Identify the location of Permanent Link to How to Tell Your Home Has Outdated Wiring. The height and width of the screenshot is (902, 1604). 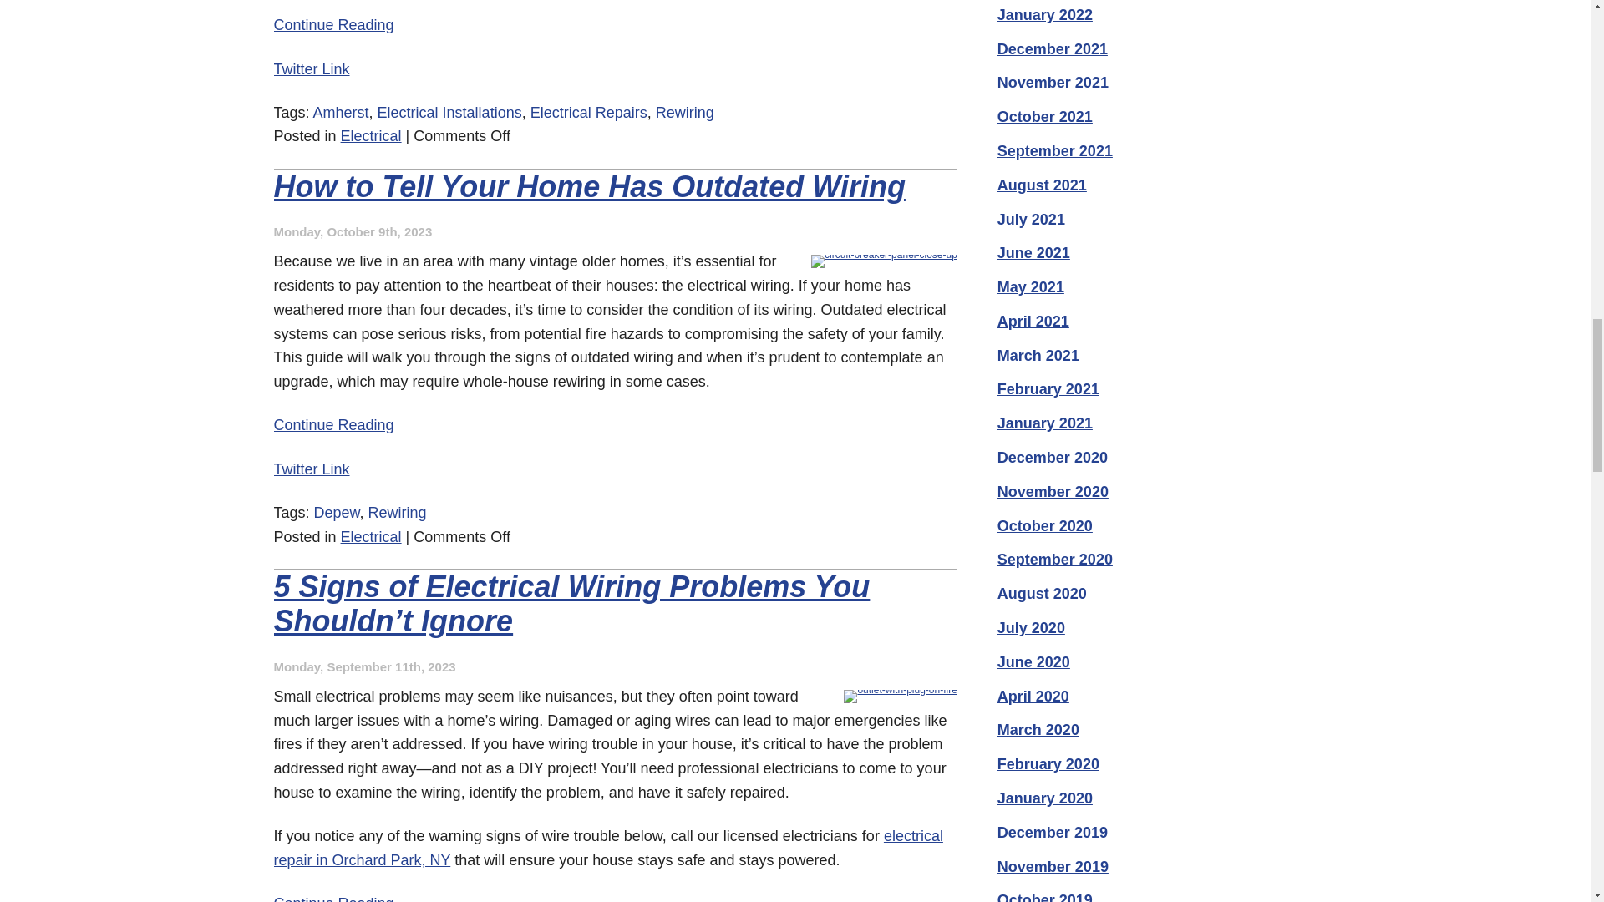
(334, 424).